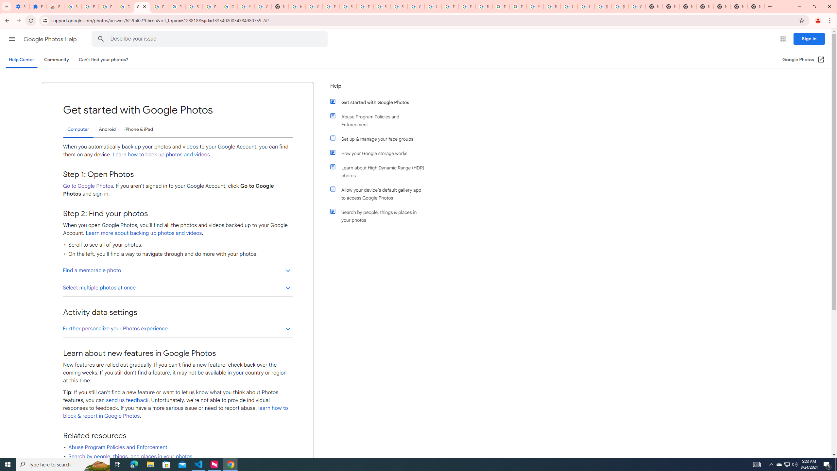  What do you see at coordinates (380, 216) in the screenshot?
I see `Search by people, things & places in your photos` at bounding box center [380, 216].